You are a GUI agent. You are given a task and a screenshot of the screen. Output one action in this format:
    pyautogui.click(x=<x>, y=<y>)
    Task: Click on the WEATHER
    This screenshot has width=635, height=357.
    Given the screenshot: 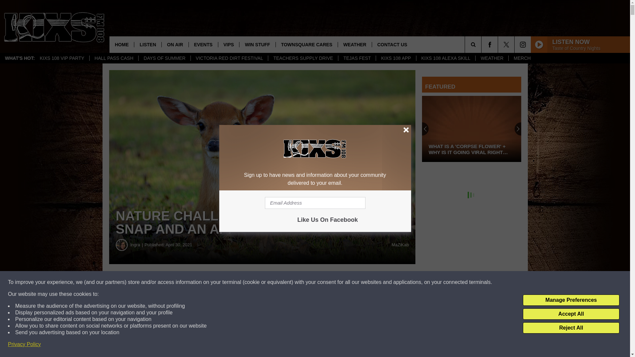 What is the action you would take?
    pyautogui.click(x=491, y=58)
    